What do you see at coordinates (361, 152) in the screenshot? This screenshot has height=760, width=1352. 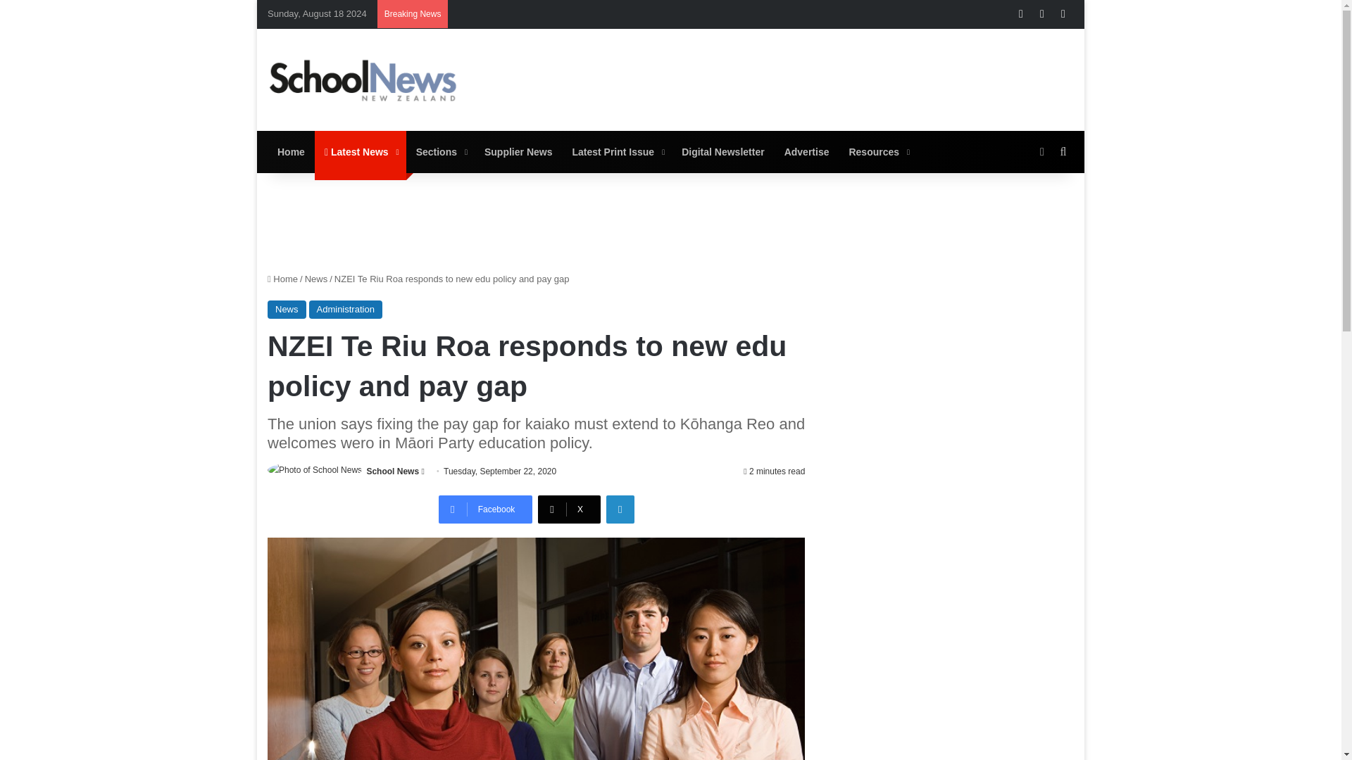 I see `Latest News` at bounding box center [361, 152].